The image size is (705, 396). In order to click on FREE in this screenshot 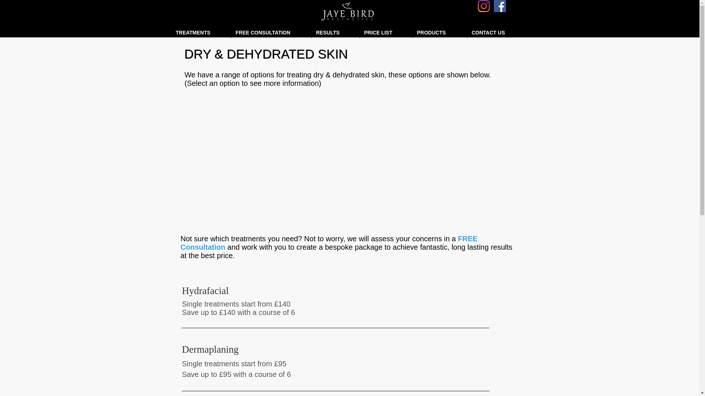, I will do `click(467, 239)`.